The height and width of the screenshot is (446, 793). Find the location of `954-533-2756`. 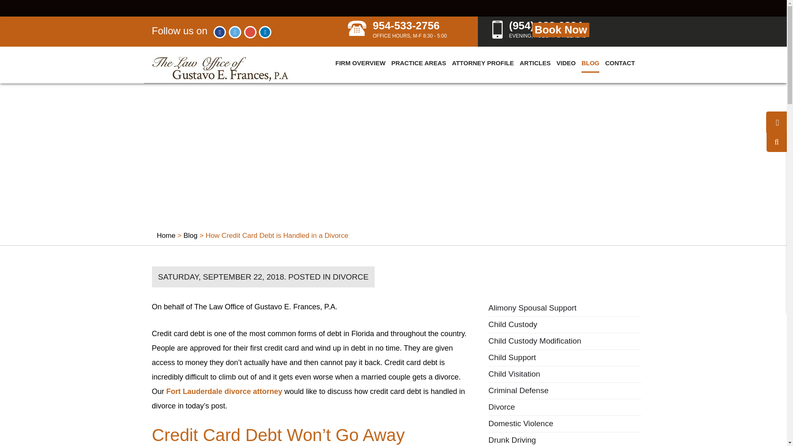

954-533-2756 is located at coordinates (400, 31).